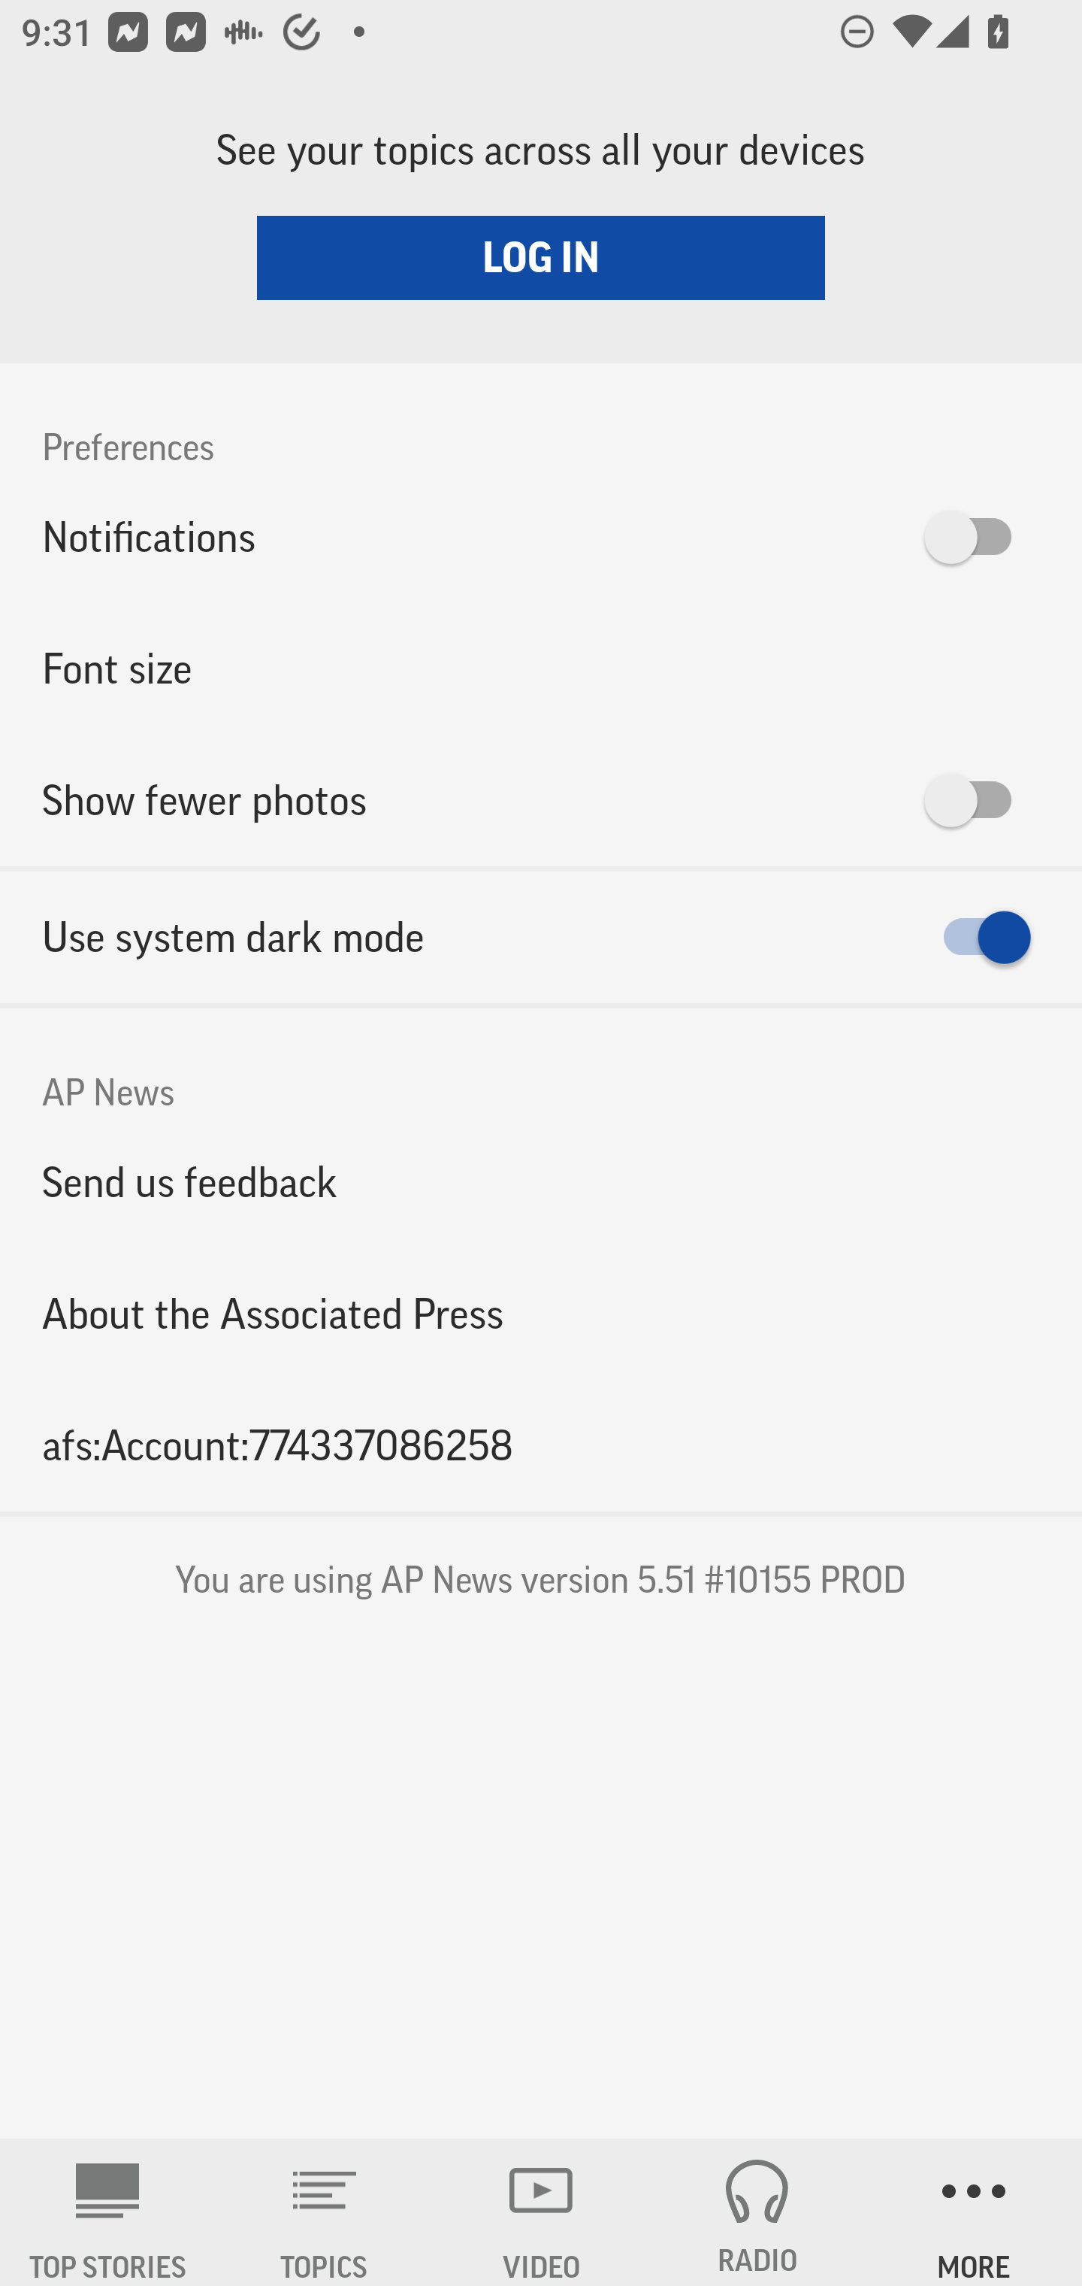  What do you see at coordinates (541, 937) in the screenshot?
I see `Use system dark mode` at bounding box center [541, 937].